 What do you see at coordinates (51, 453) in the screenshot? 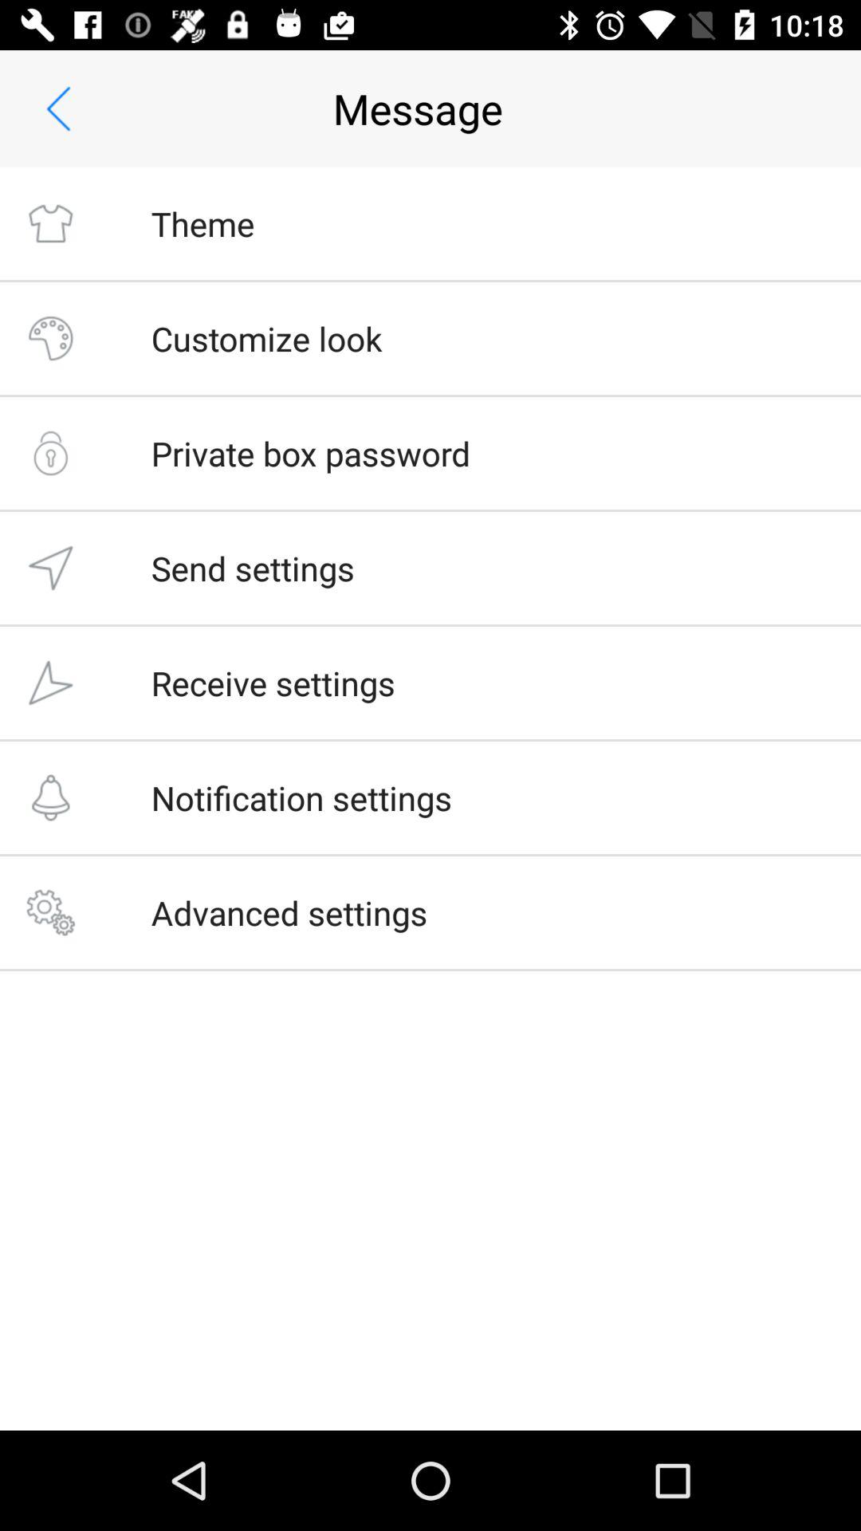
I see `select the lock icon` at bounding box center [51, 453].